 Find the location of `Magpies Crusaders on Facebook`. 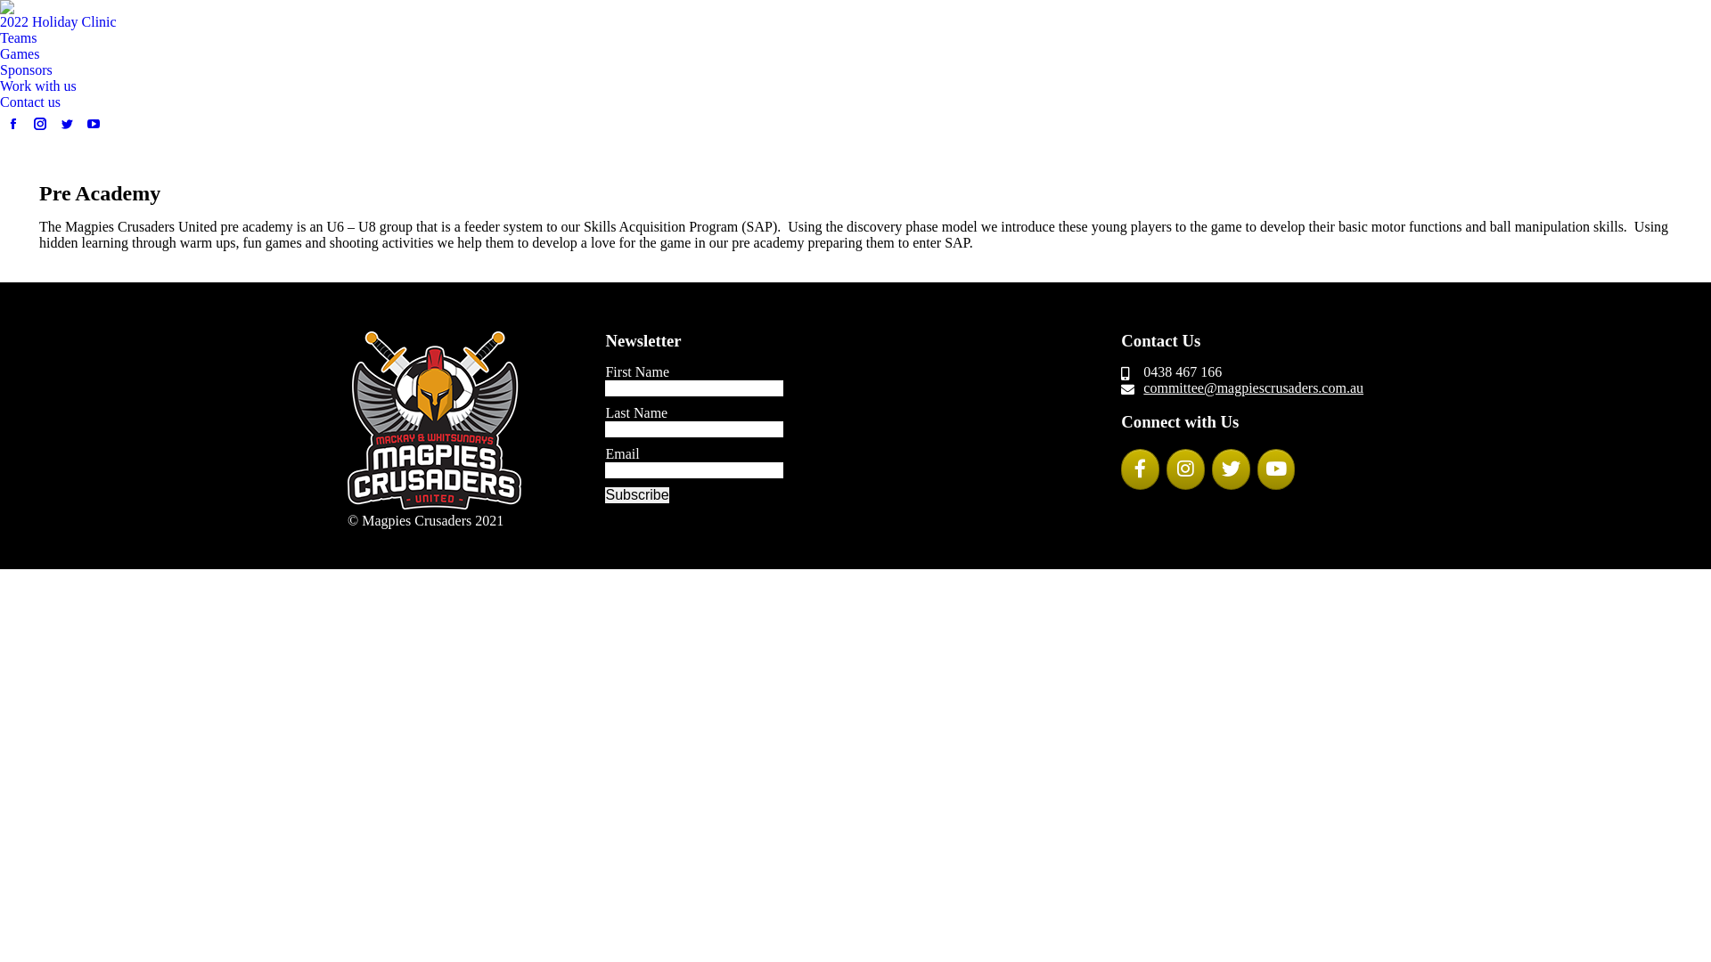

Magpies Crusaders on Facebook is located at coordinates (1141, 469).